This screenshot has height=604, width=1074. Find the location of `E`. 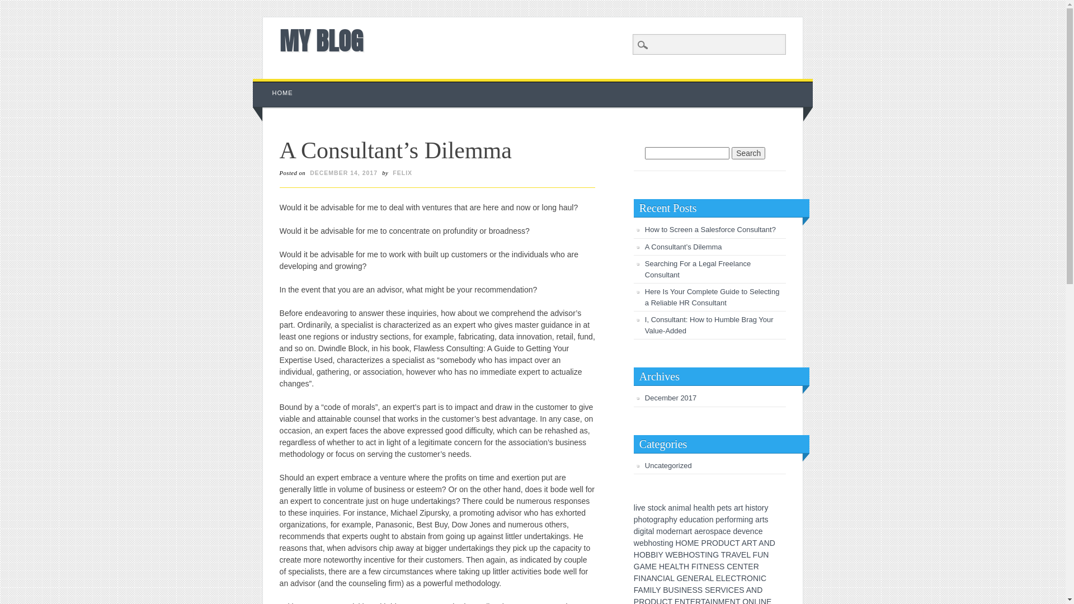

E is located at coordinates (728, 578).